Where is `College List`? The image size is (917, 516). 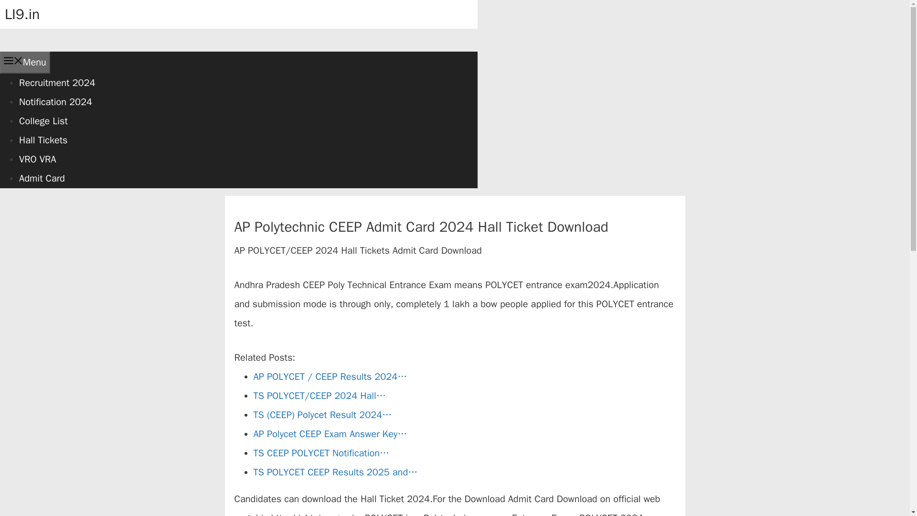
College List is located at coordinates (43, 120).